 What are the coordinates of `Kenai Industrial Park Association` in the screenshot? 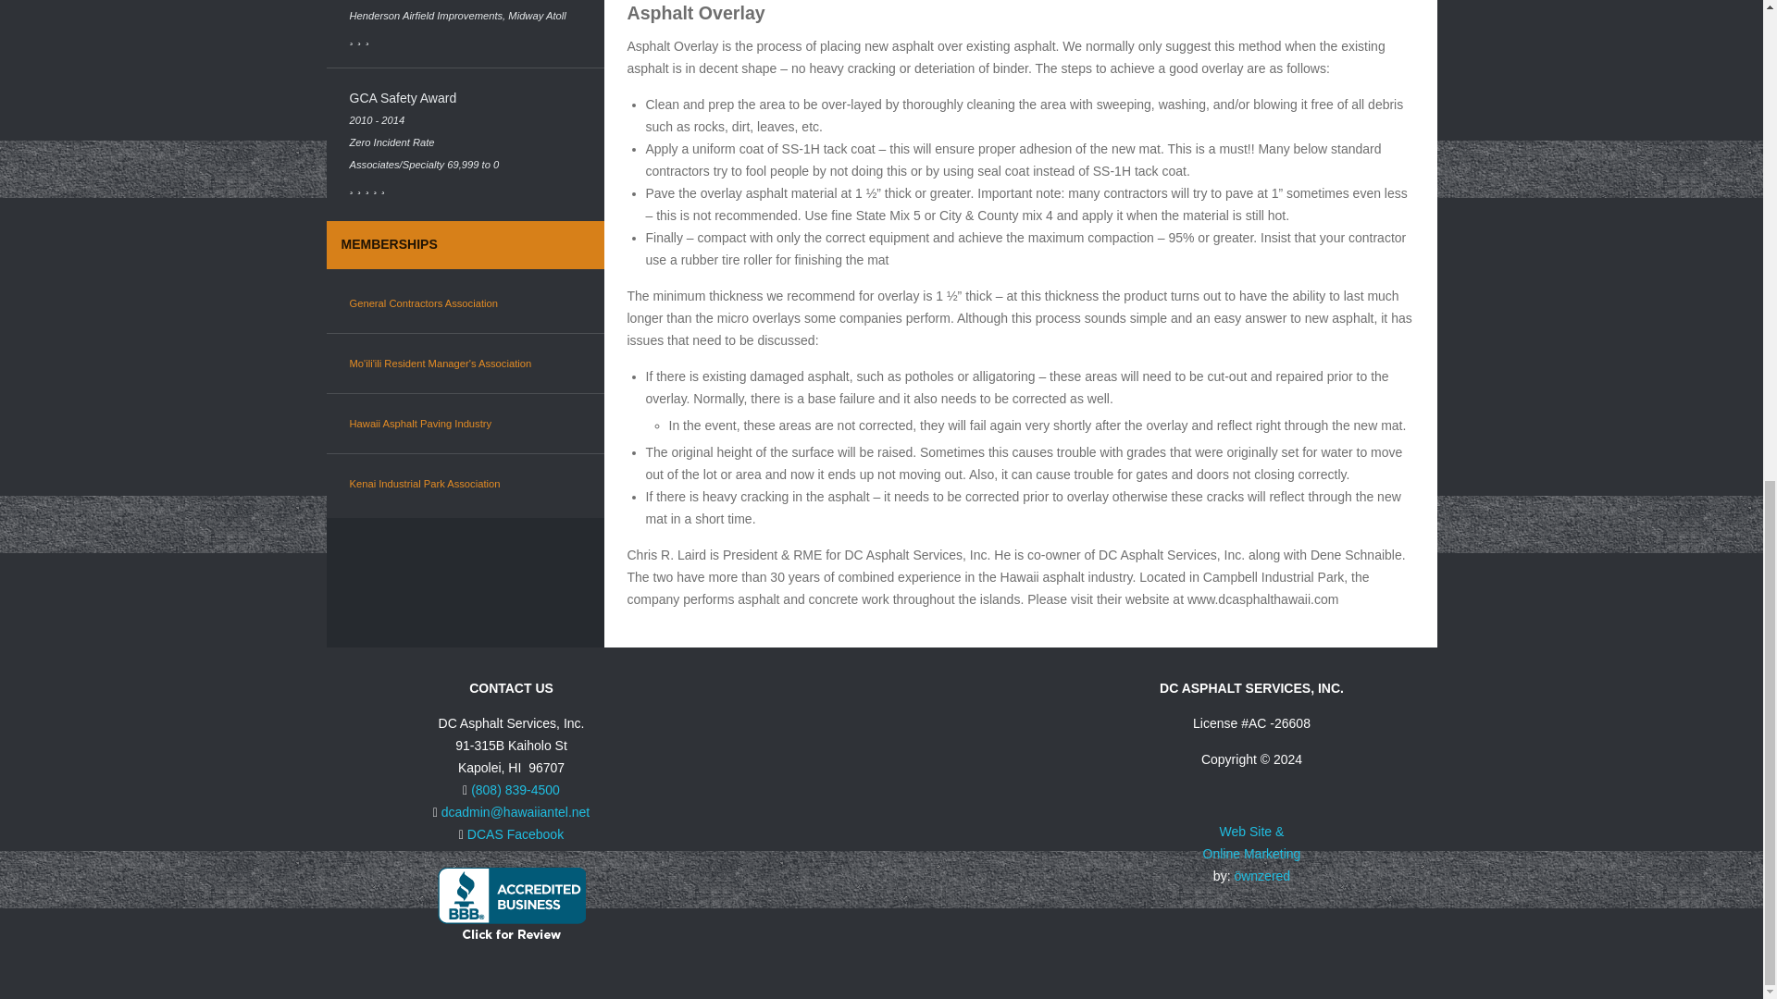 It's located at (426, 484).